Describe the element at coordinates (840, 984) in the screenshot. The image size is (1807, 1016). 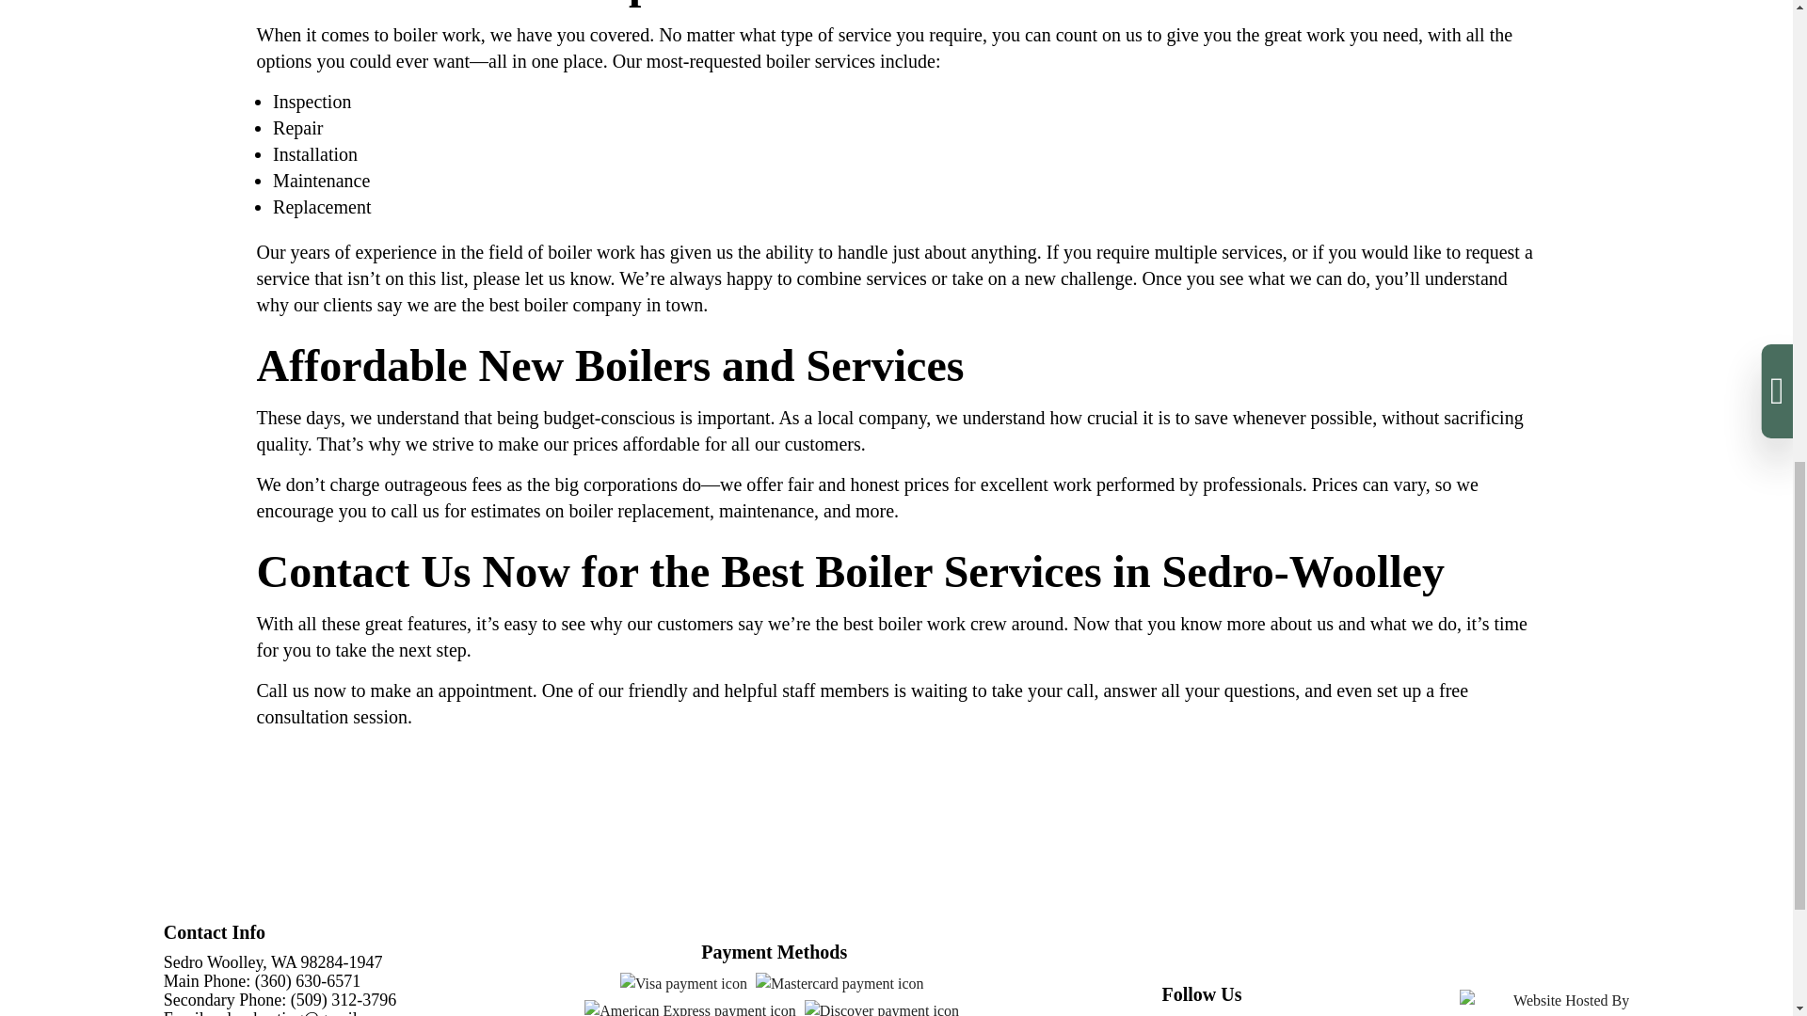
I see `Mastercard` at that location.